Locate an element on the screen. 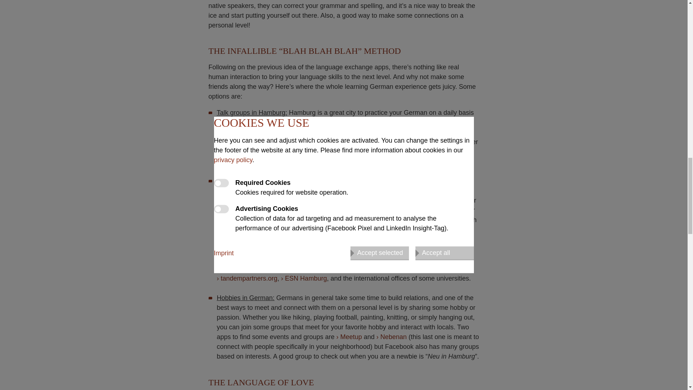 This screenshot has width=693, height=390. vhs tandem is located at coordinates (419, 269).